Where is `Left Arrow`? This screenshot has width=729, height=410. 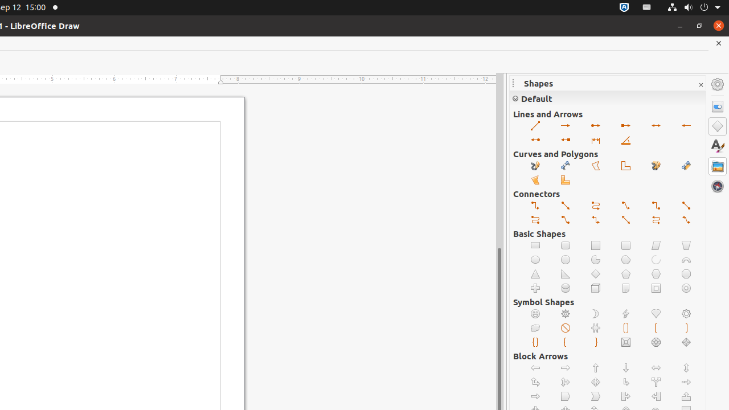
Left Arrow is located at coordinates (535, 368).